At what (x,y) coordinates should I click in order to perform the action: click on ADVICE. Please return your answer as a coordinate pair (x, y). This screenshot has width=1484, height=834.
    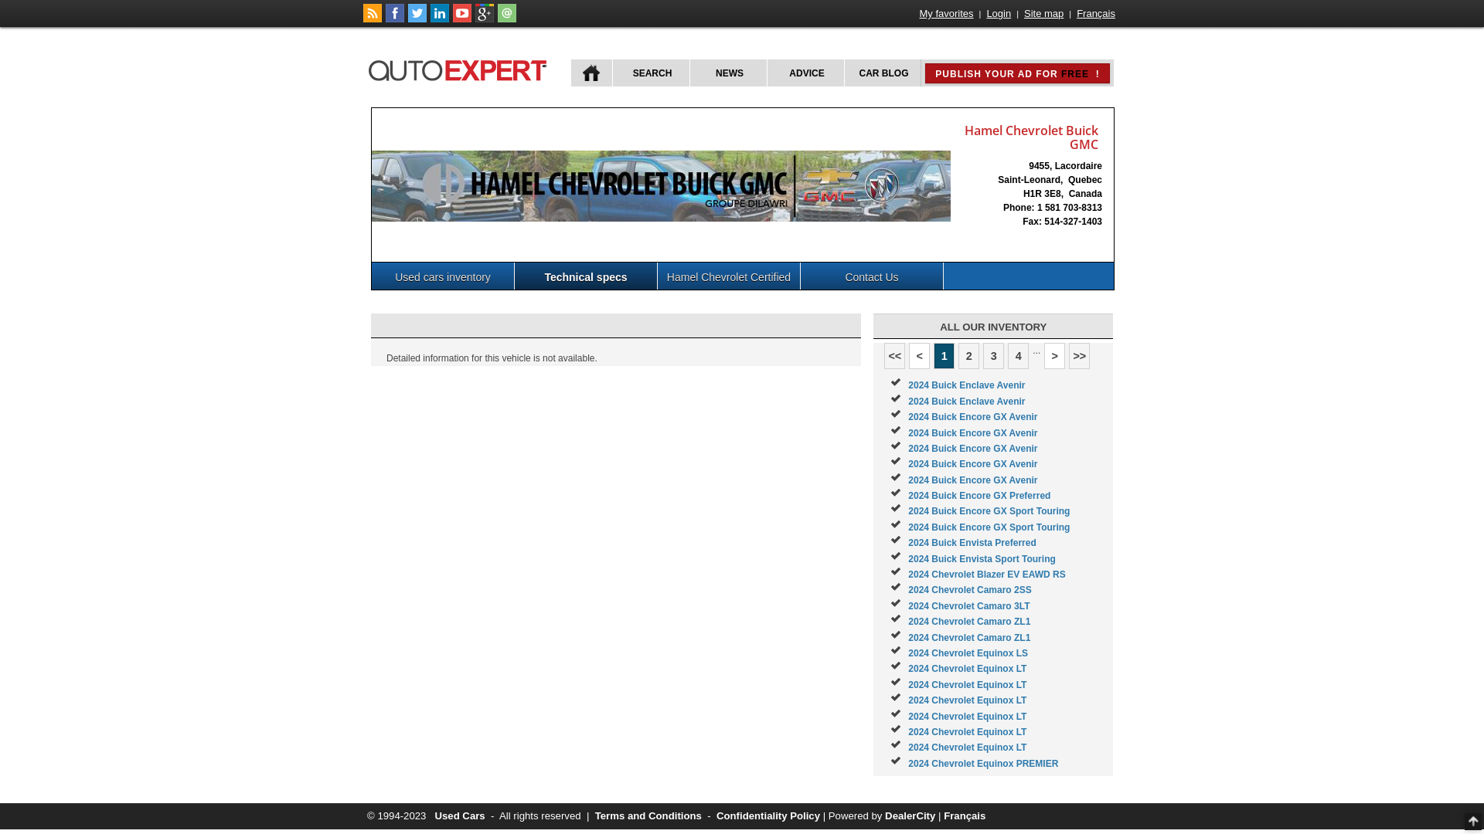
    Looking at the image, I should click on (805, 73).